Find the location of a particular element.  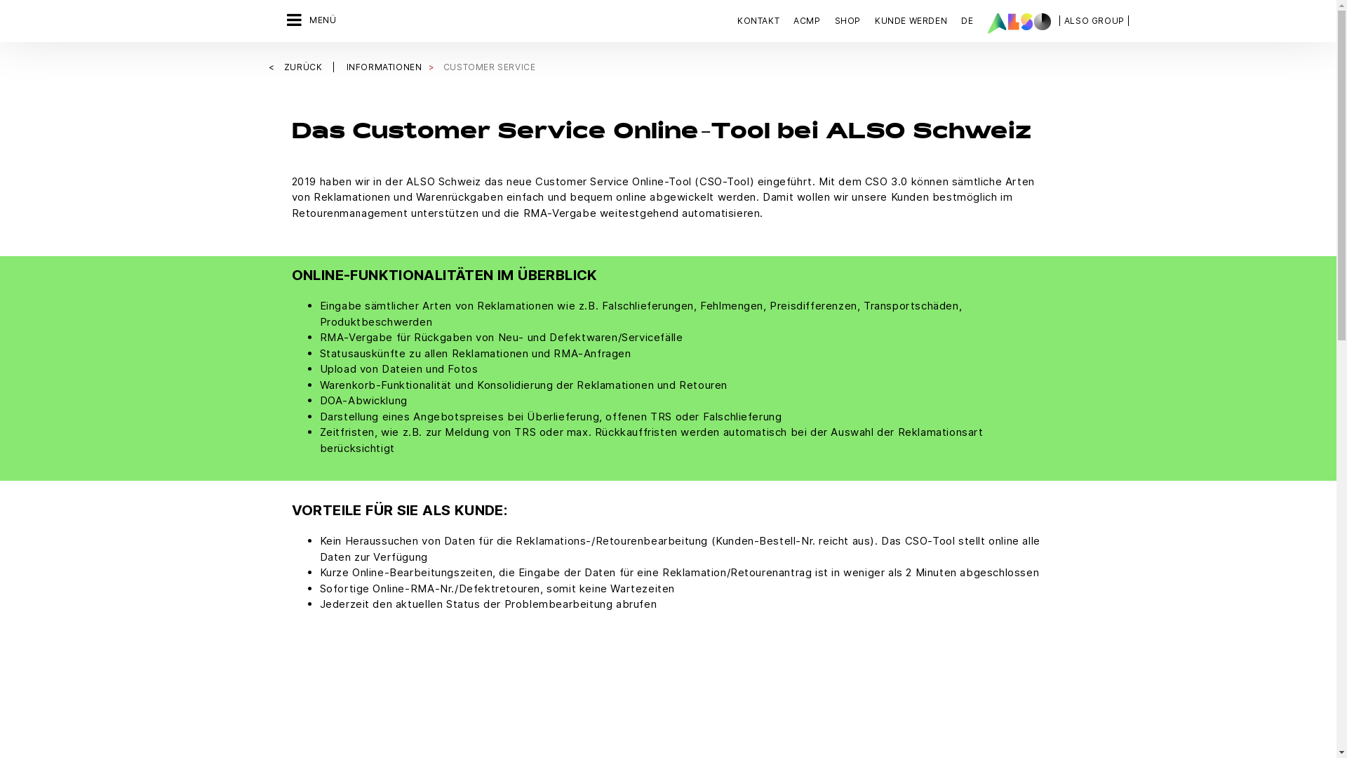

KUNDE WERDEN is located at coordinates (911, 21).